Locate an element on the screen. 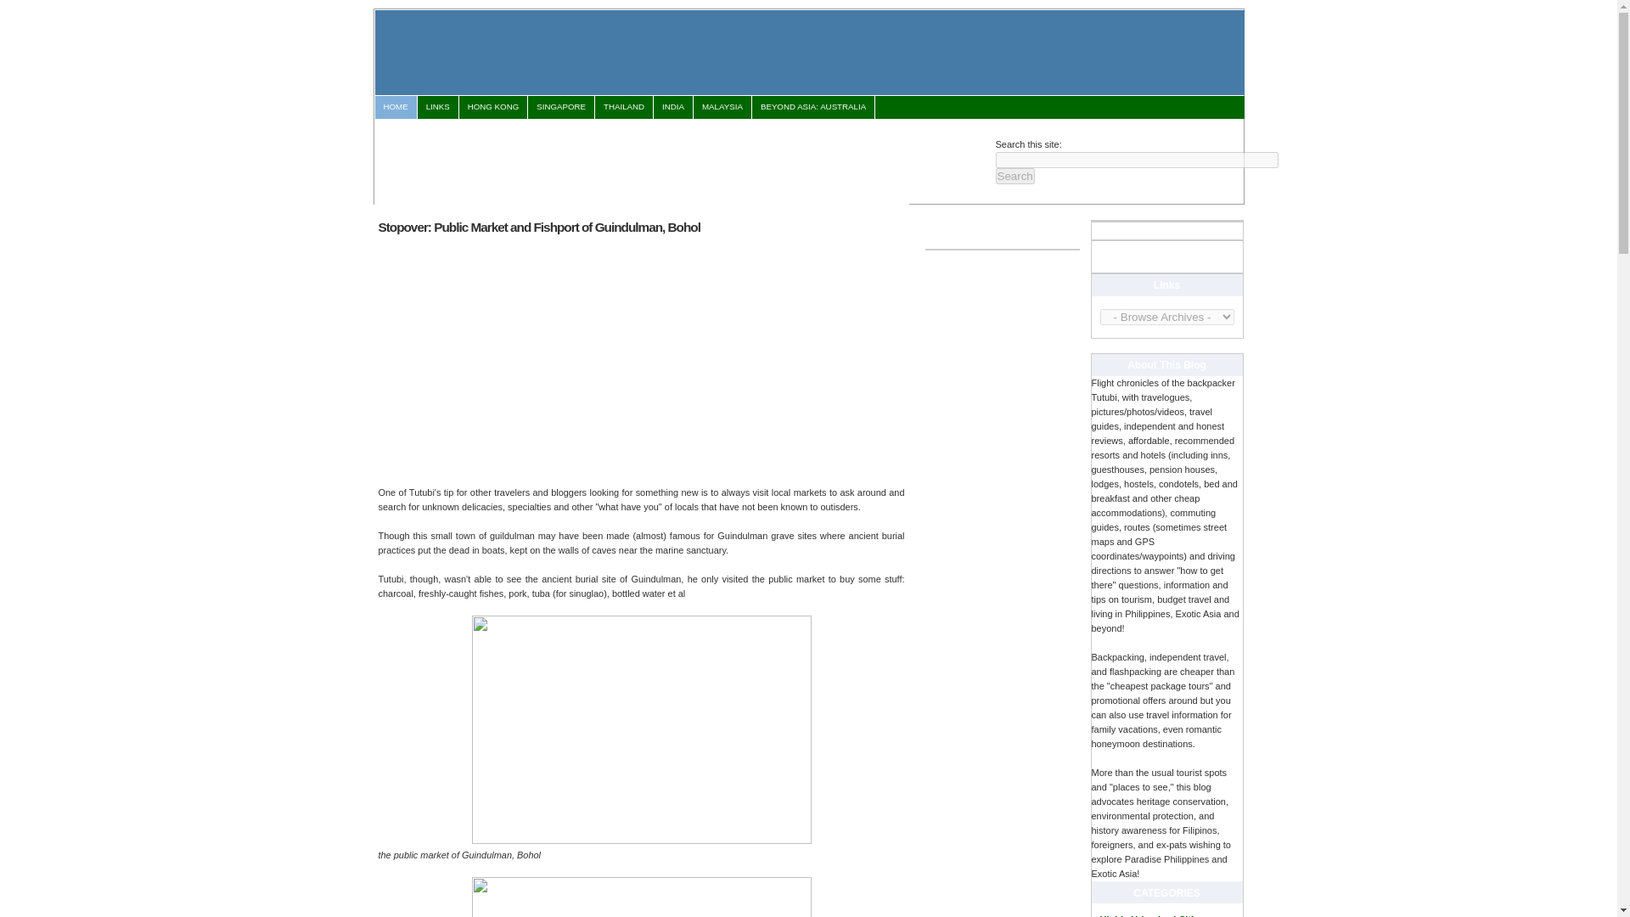 This screenshot has height=917, width=1630. BEYOND ASIA: AUSTRALIA is located at coordinates (812, 107).